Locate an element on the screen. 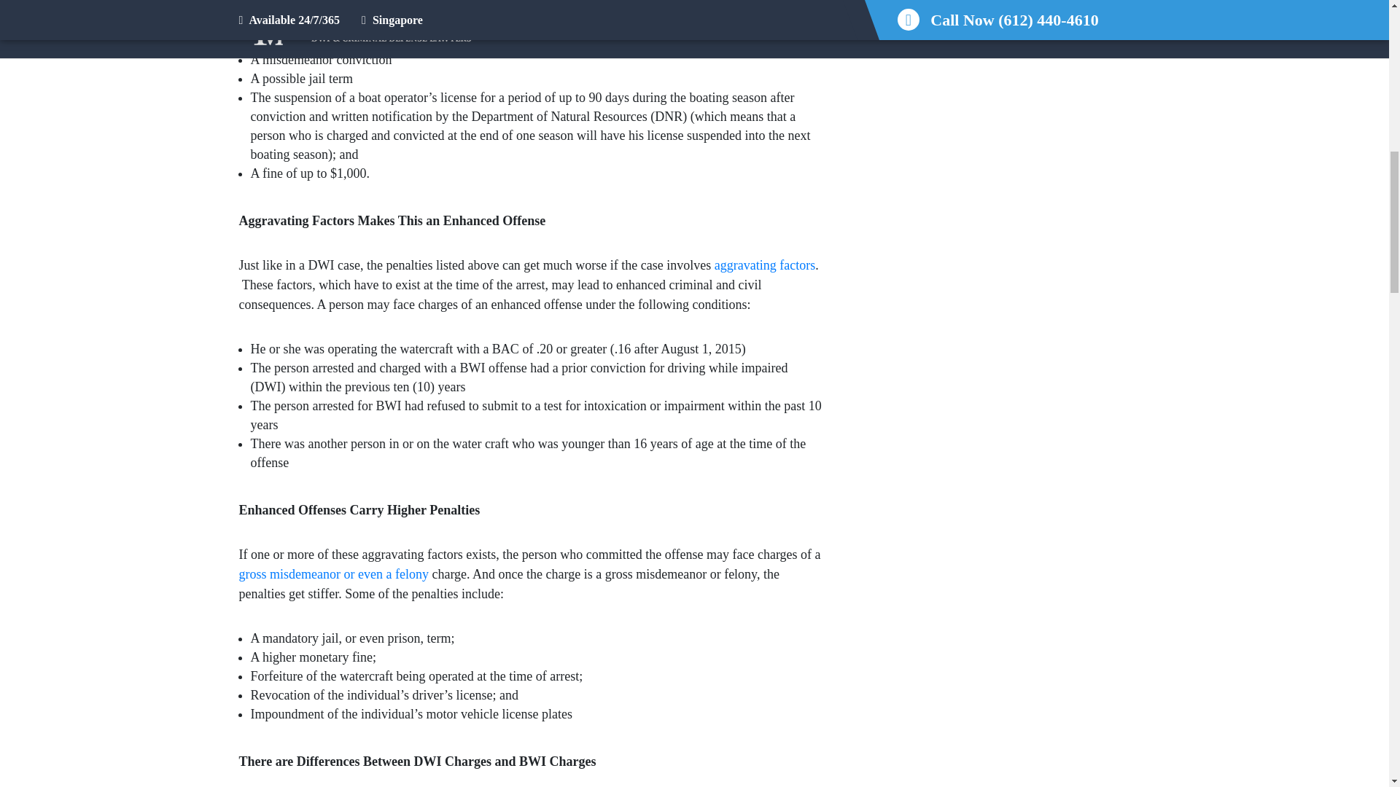 The height and width of the screenshot is (787, 1400). Minnesota Statutes 169A.03 is located at coordinates (764, 265).